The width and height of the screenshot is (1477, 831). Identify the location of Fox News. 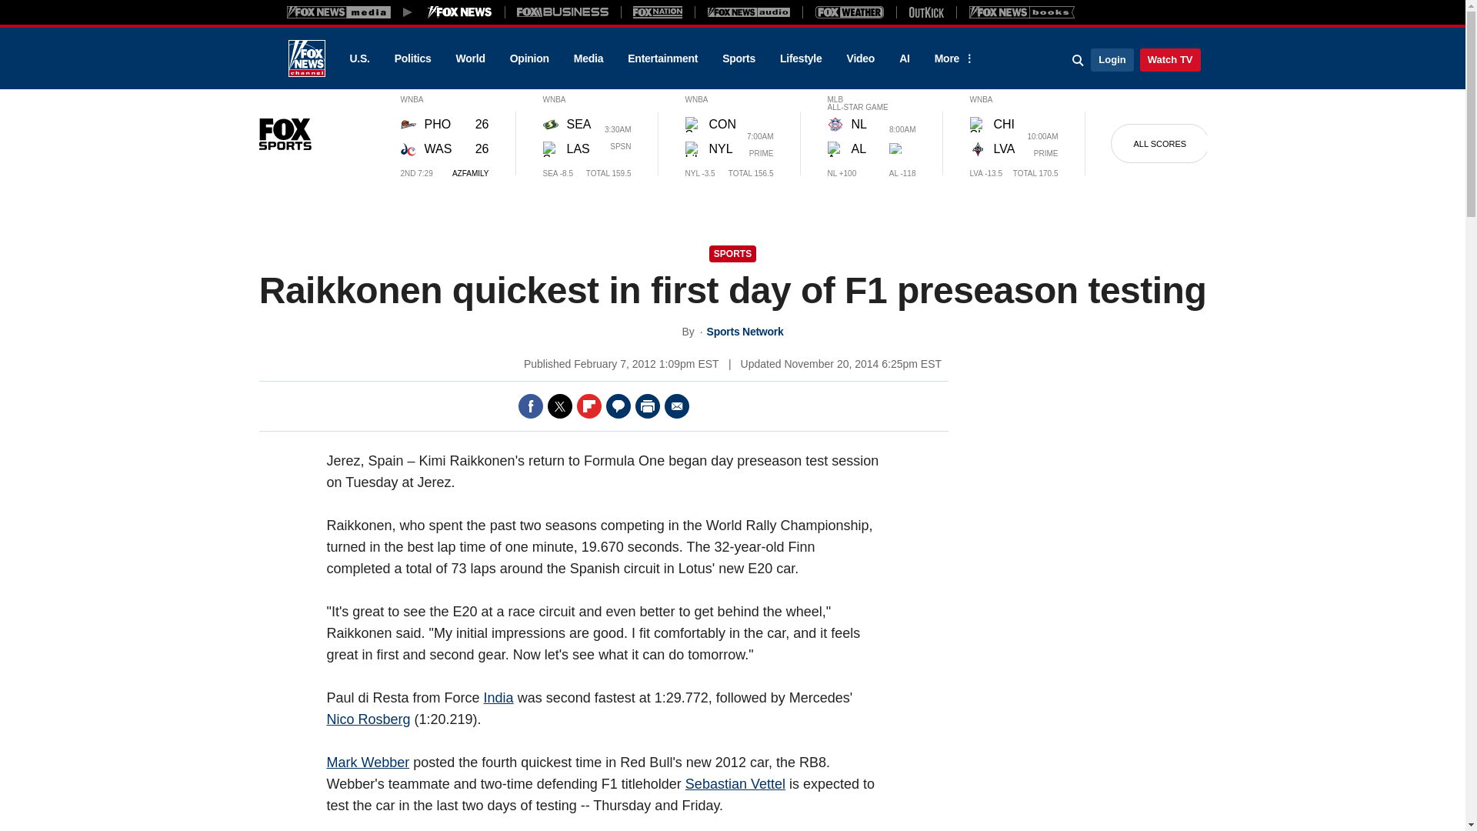
(306, 58).